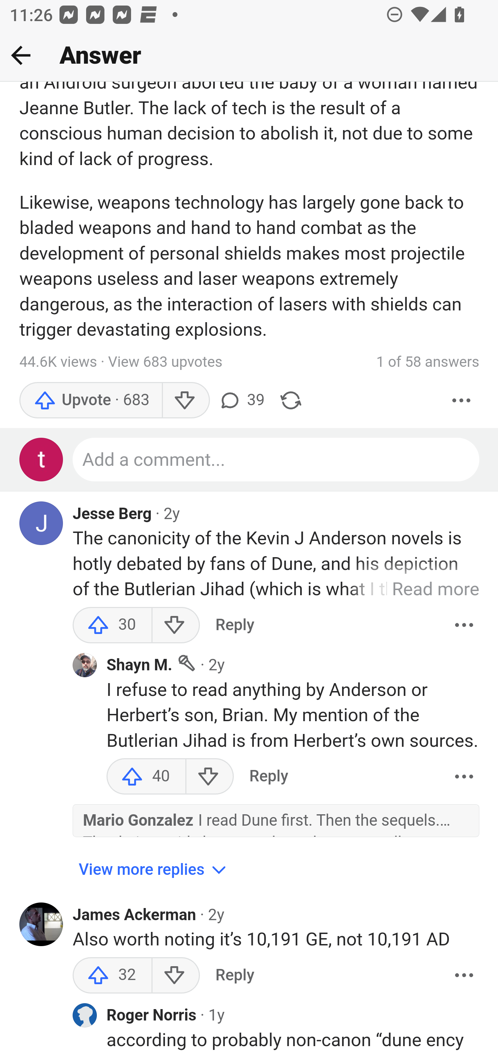 The height and width of the screenshot is (1052, 498). I want to click on Reply, so click(268, 777).